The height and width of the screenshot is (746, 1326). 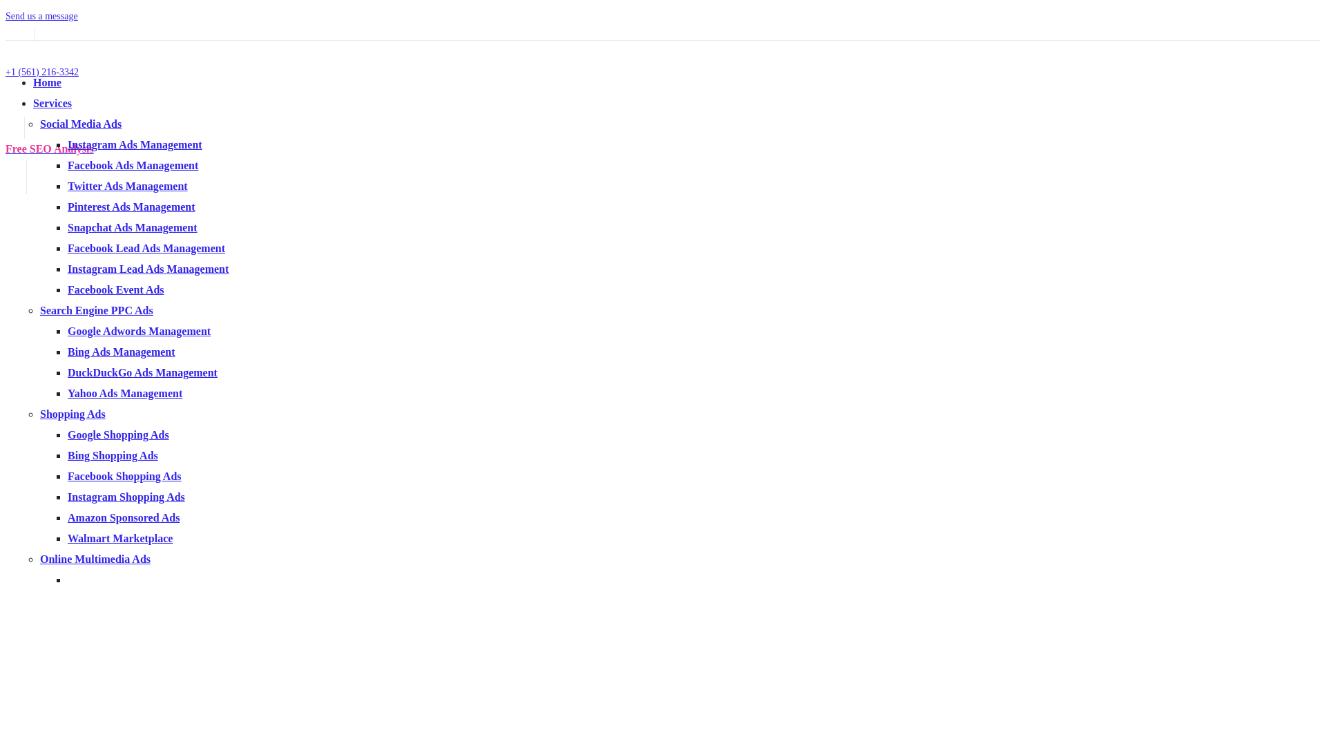 I want to click on Bing Shopping Ads, so click(x=113, y=456).